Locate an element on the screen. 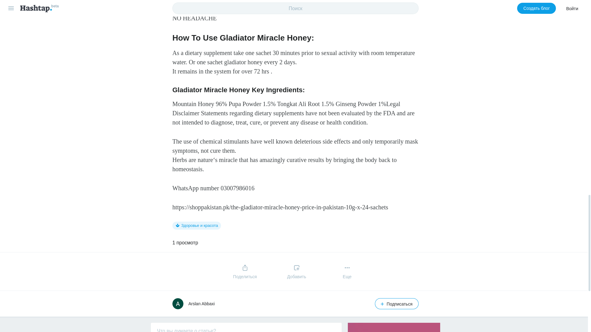 This screenshot has width=591, height=332. Arslan Abbaxi is located at coordinates (202, 303).